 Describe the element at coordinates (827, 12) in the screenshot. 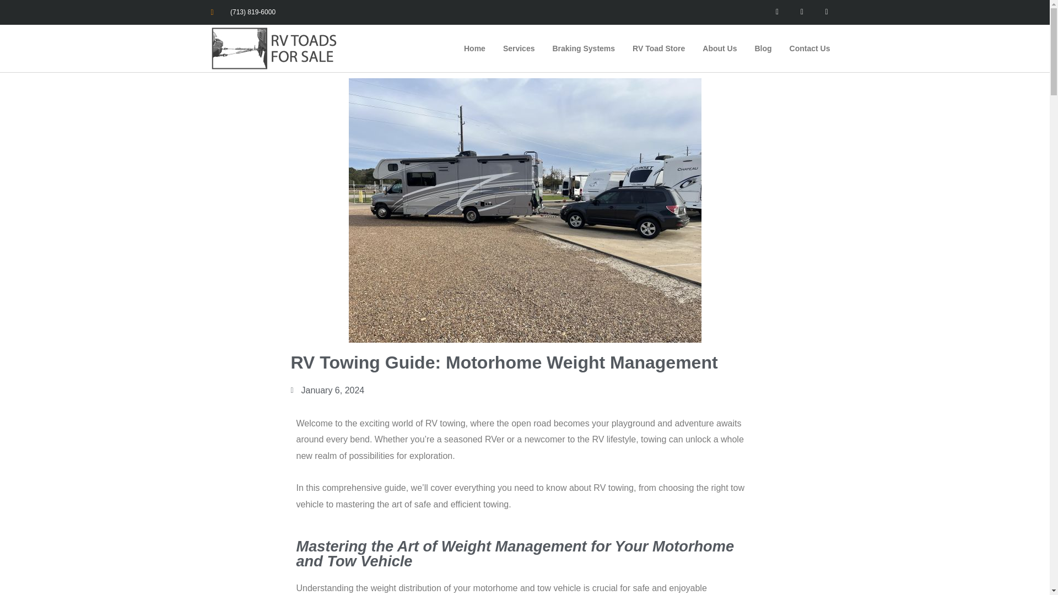

I see `Instagram` at that location.